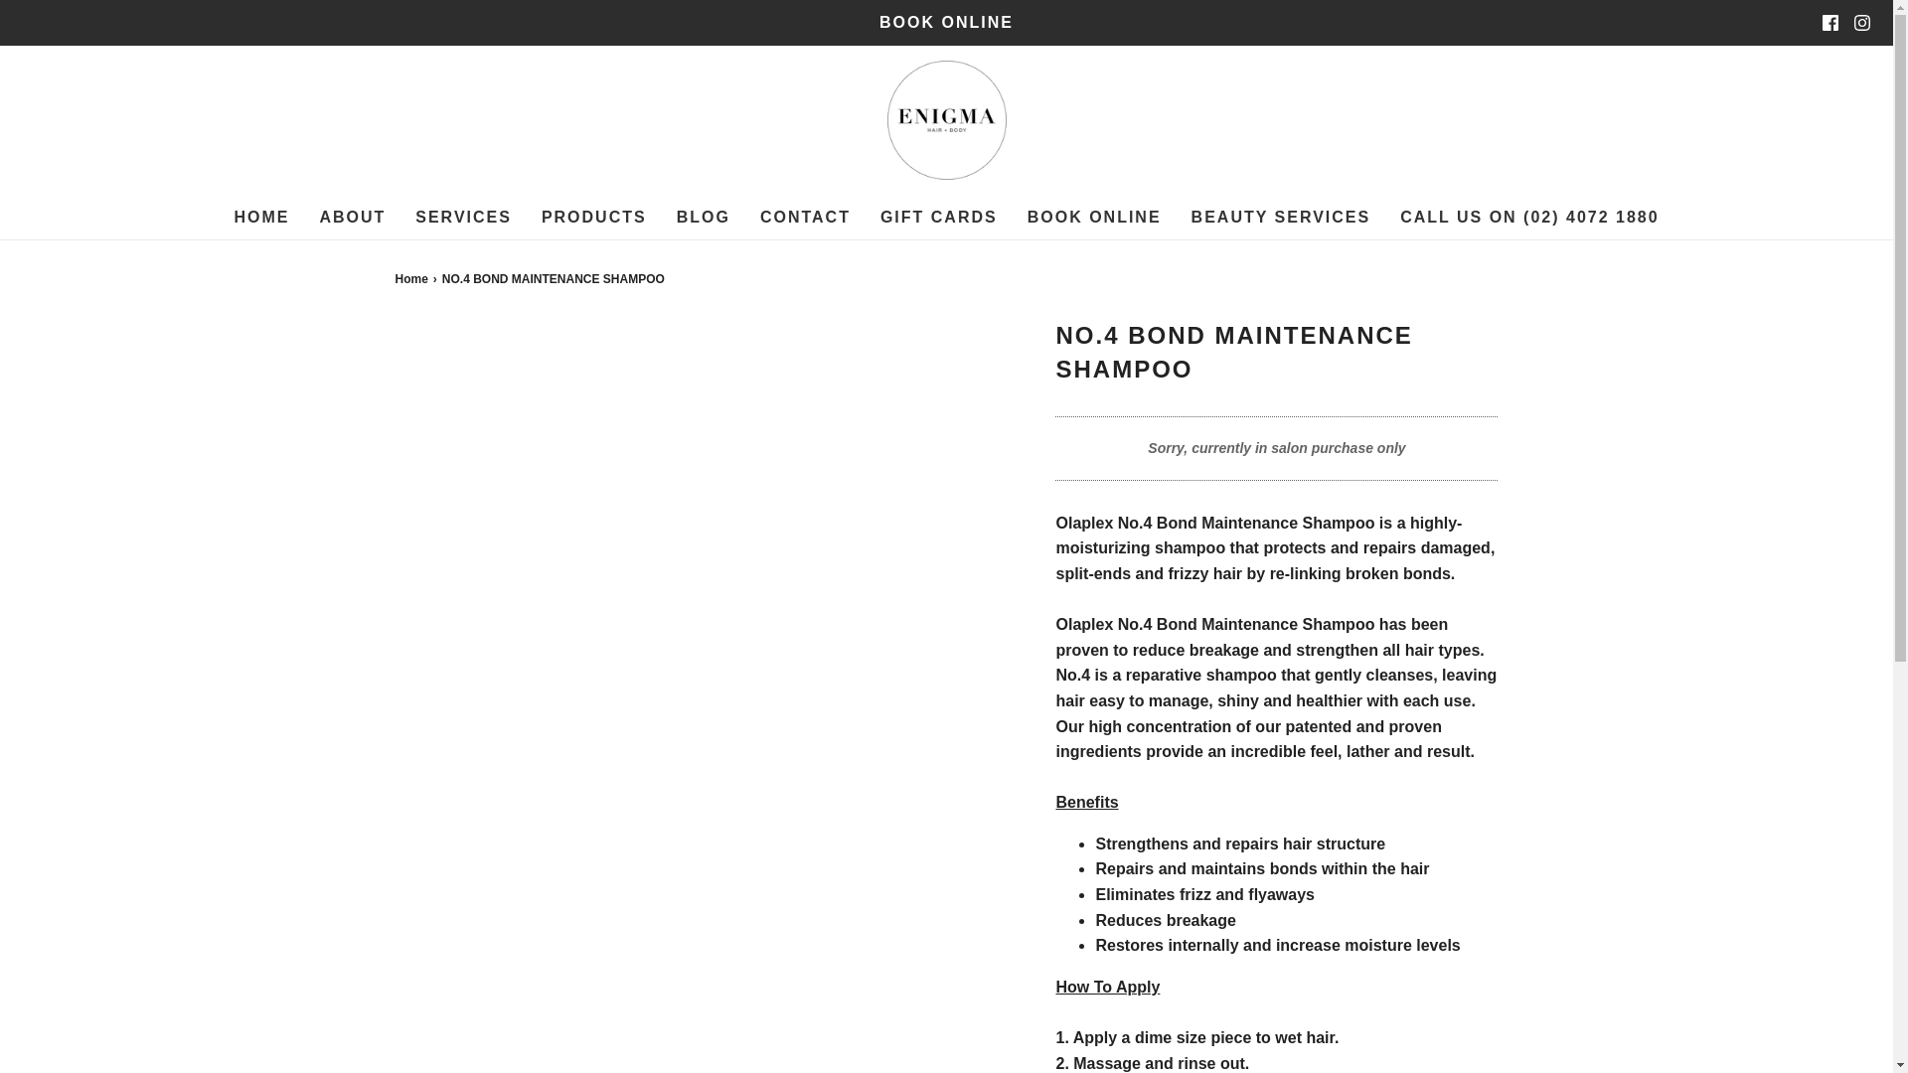  What do you see at coordinates (1830, 23) in the screenshot?
I see `FACEBOOK ICON` at bounding box center [1830, 23].